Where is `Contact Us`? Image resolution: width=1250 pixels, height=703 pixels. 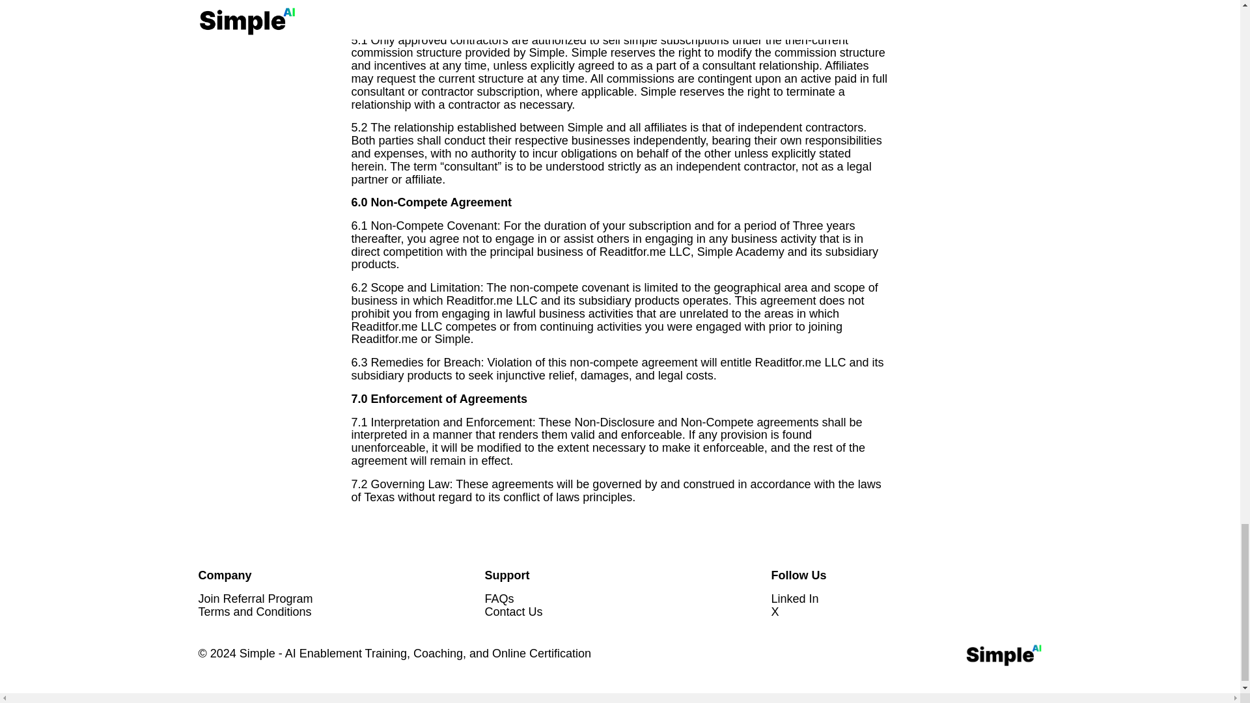 Contact Us is located at coordinates (513, 612).